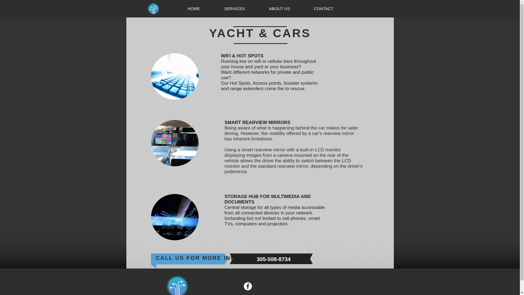 Image resolution: width=524 pixels, height=295 pixels. Describe the element at coordinates (279, 9) in the screenshot. I see `ABOUT US` at that location.